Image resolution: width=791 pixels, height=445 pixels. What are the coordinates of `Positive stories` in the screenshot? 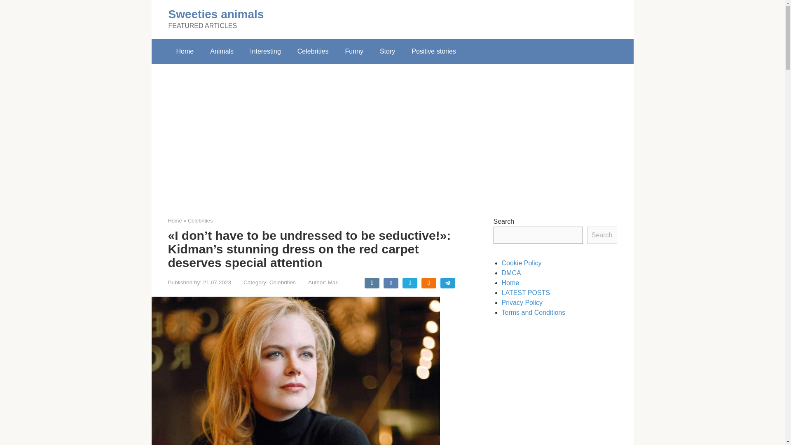 It's located at (434, 52).